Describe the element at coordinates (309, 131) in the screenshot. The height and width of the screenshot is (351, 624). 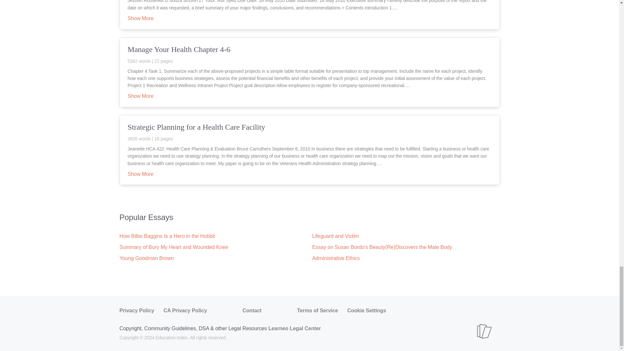
I see `Strategic Planning for a Health Care Facility` at that location.